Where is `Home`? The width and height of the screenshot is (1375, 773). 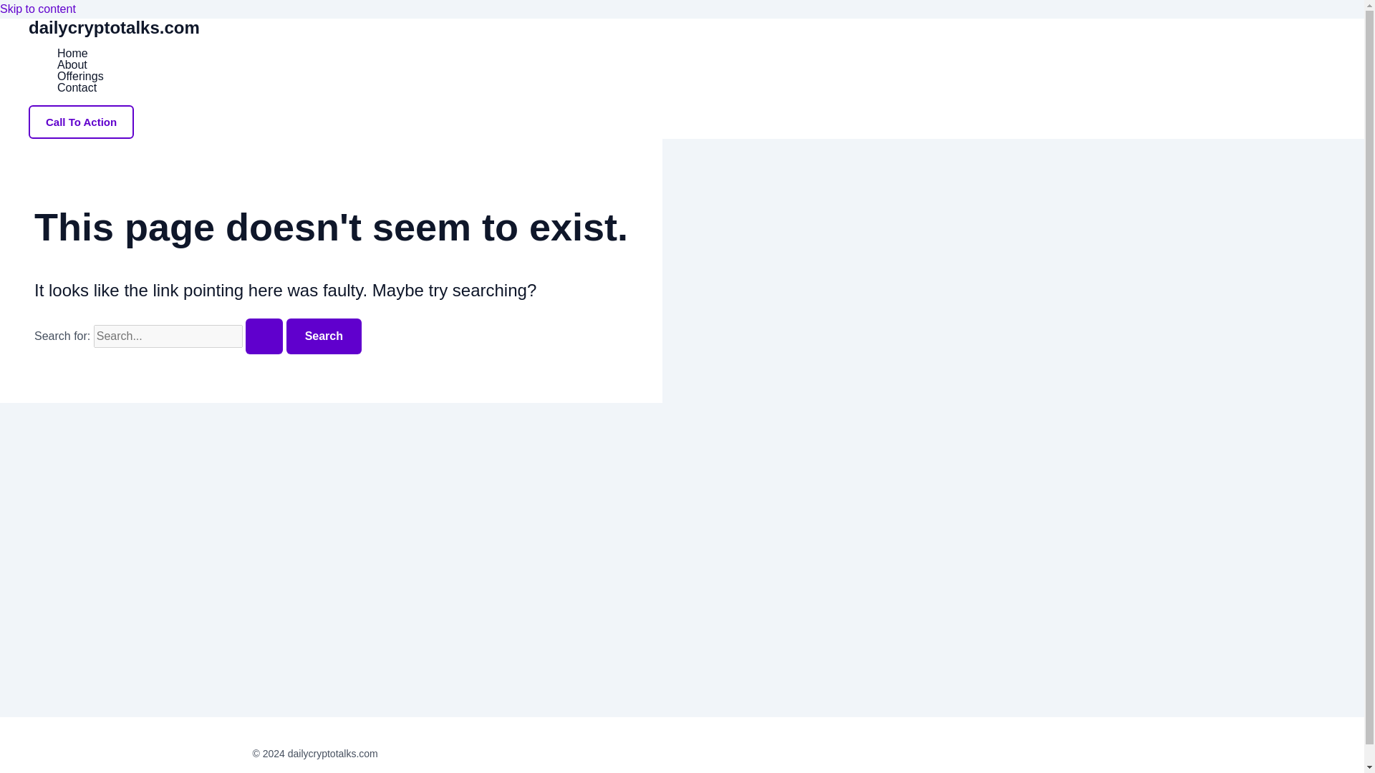 Home is located at coordinates (80, 53).